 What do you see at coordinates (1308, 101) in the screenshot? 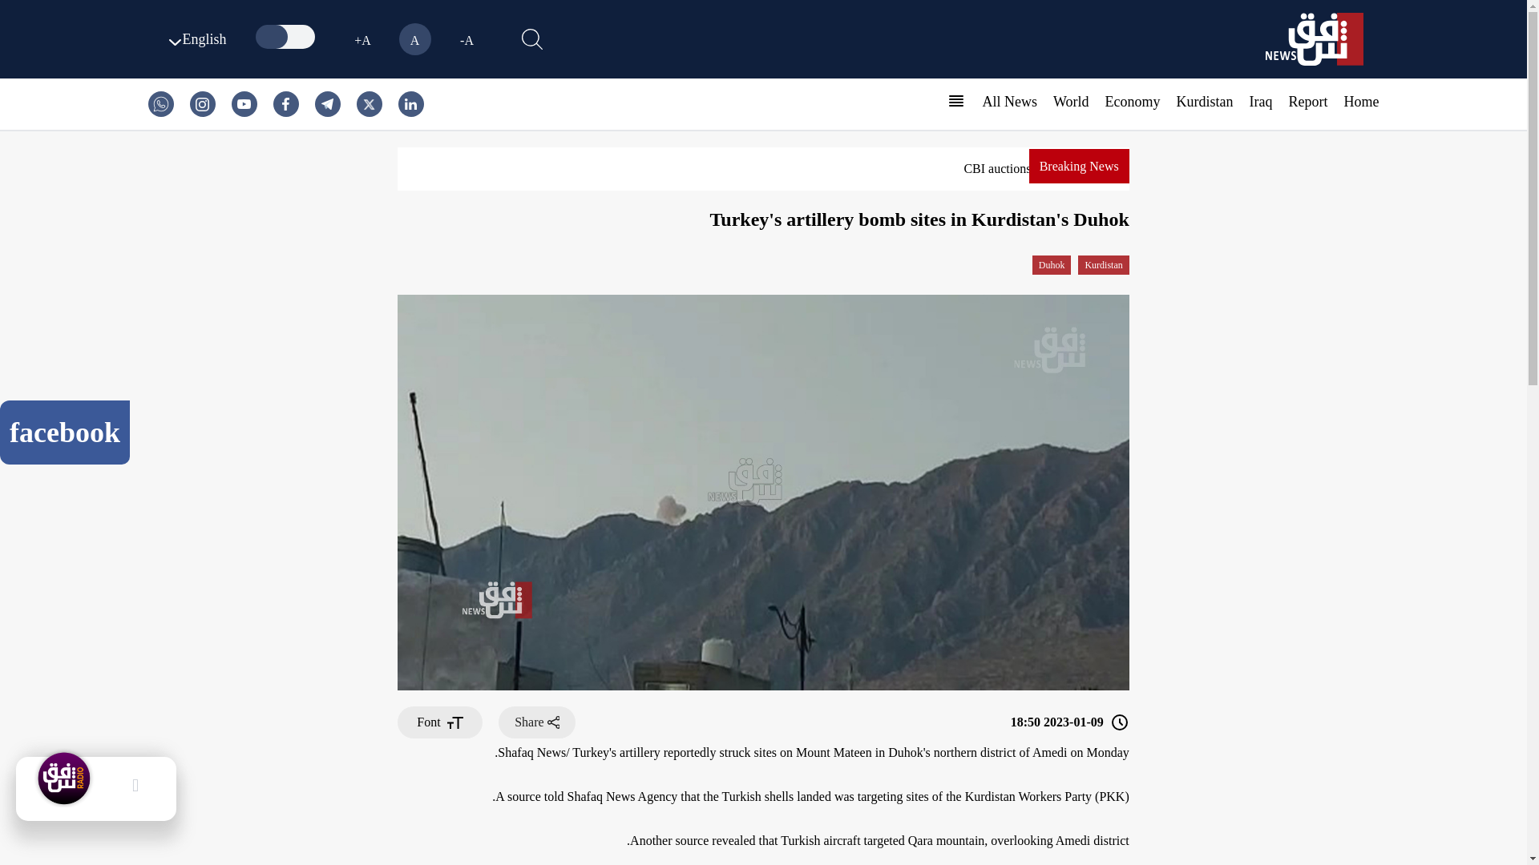
I see `Report` at bounding box center [1308, 101].